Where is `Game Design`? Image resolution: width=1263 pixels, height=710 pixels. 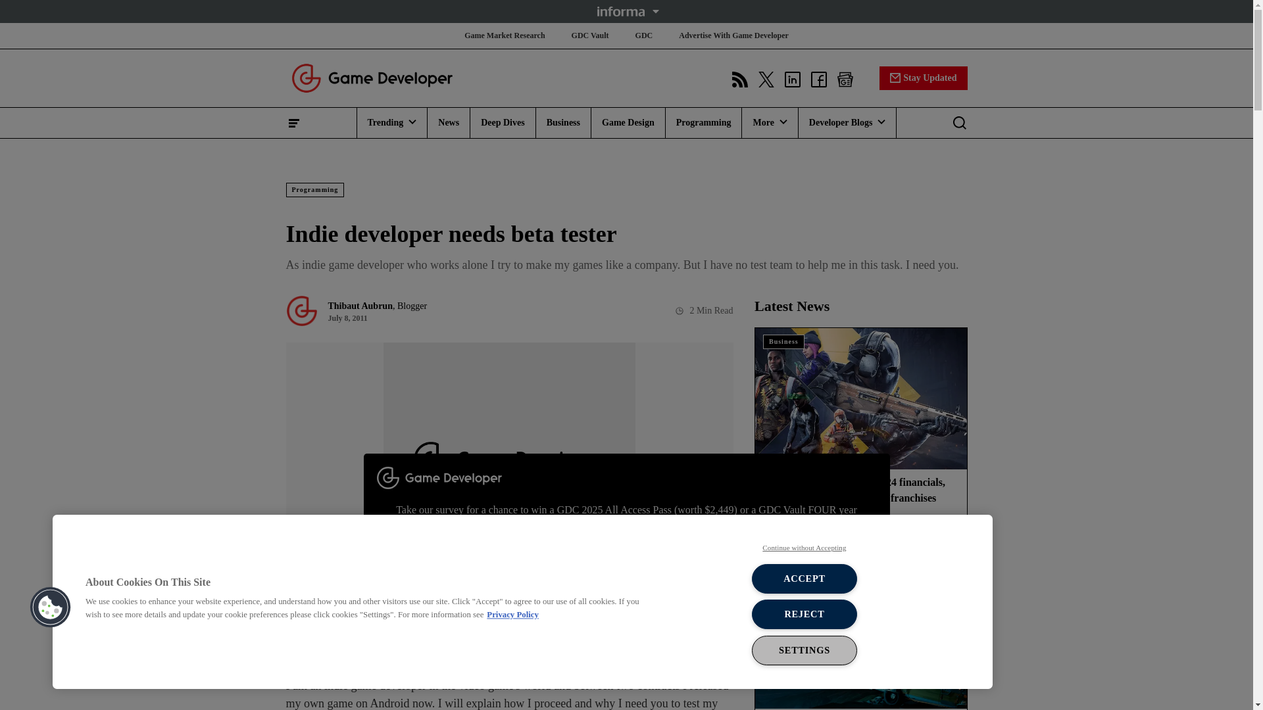 Game Design is located at coordinates (628, 122).